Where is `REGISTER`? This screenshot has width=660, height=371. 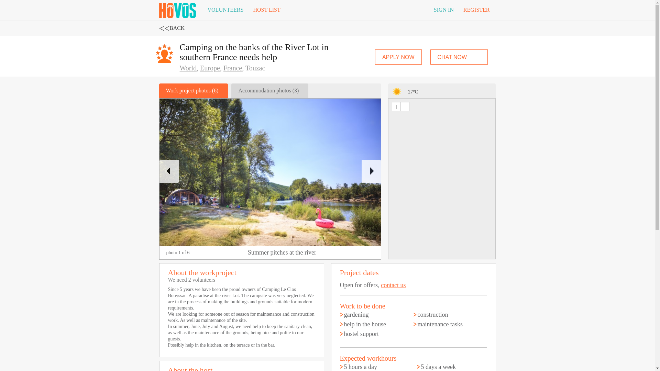
REGISTER is located at coordinates (476, 10).